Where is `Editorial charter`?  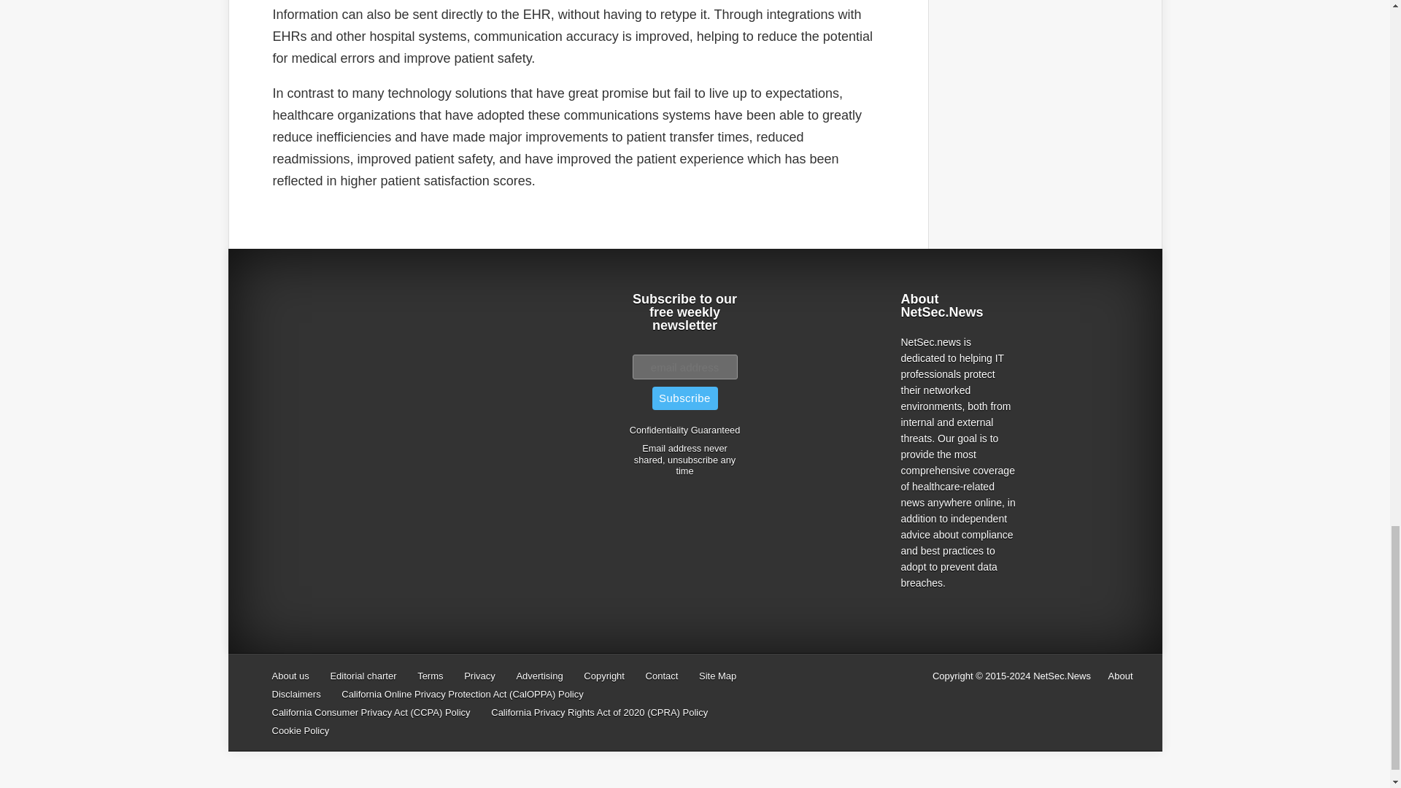 Editorial charter is located at coordinates (363, 676).